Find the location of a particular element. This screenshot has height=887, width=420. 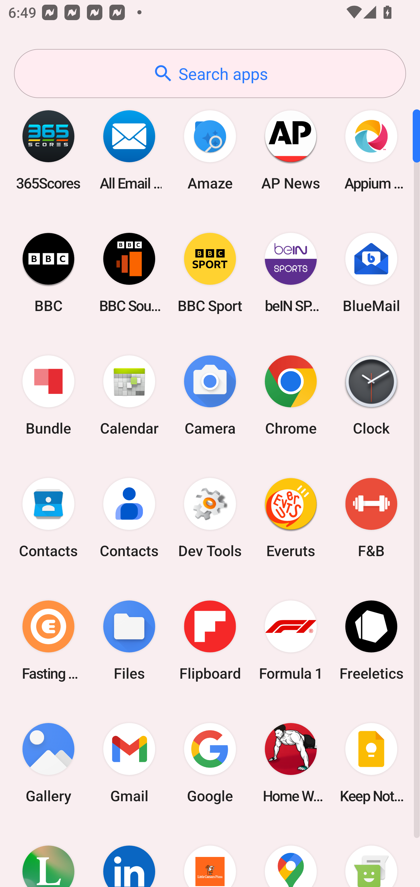

F&B is located at coordinates (371, 518).